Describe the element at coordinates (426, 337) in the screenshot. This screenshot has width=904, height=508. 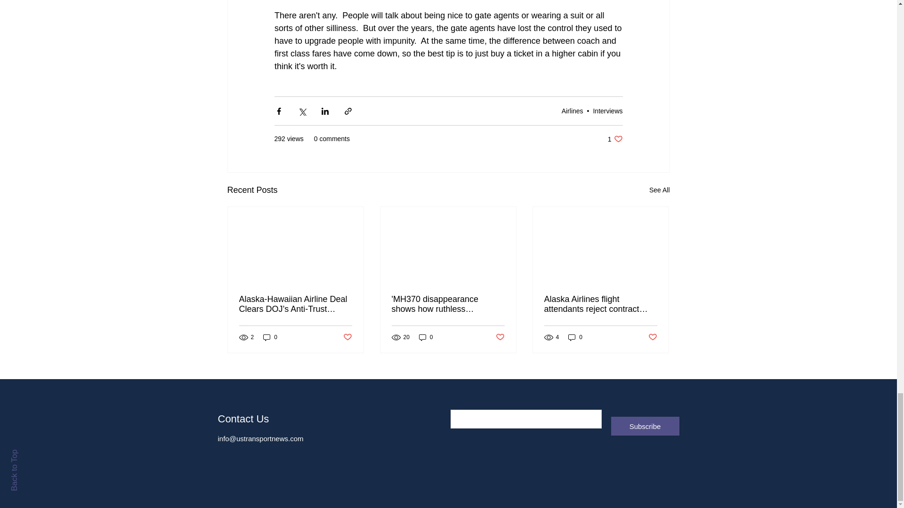
I see `0` at that location.